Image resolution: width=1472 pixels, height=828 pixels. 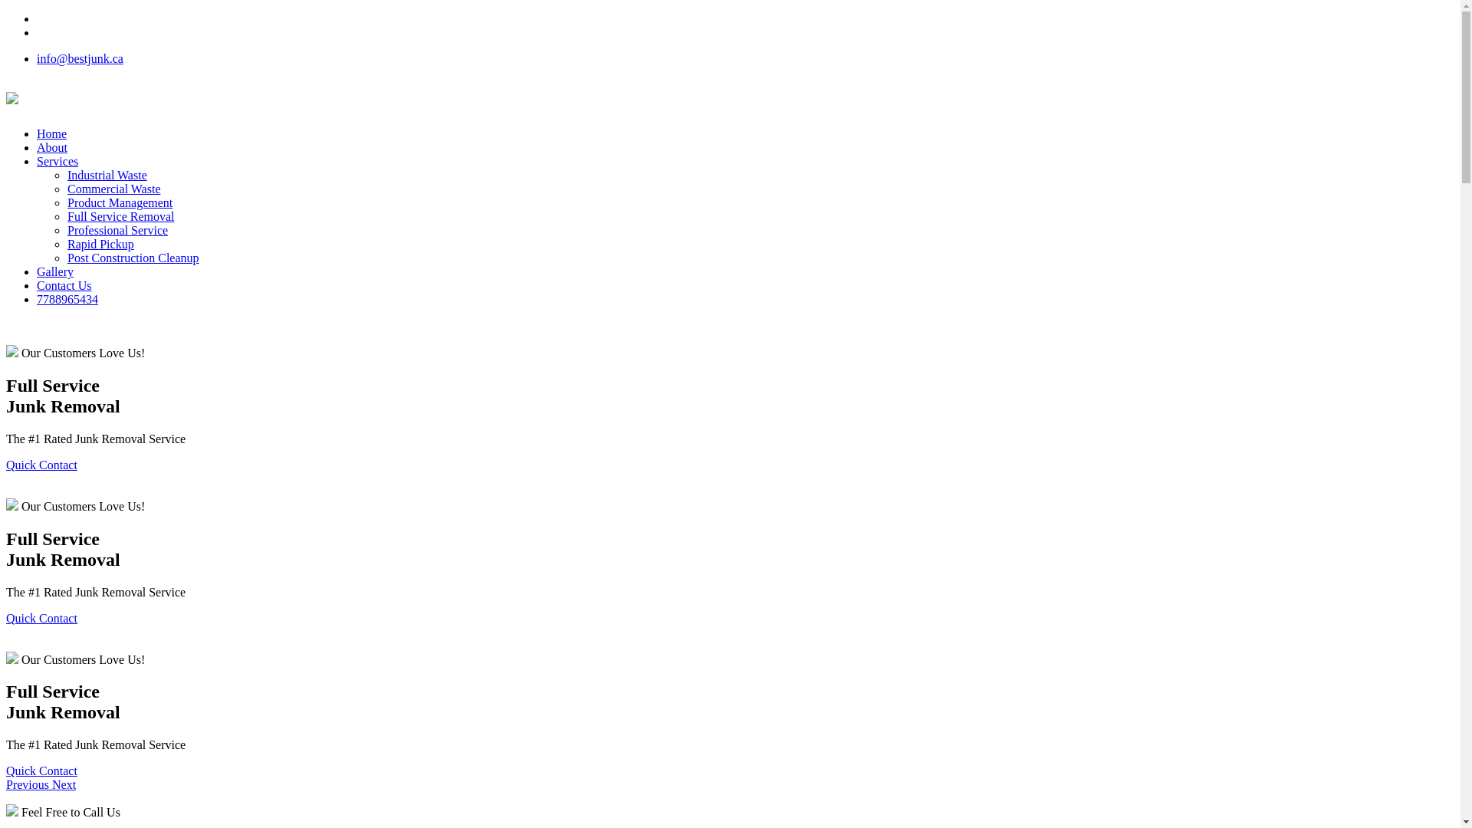 What do you see at coordinates (52, 133) in the screenshot?
I see `Home` at bounding box center [52, 133].